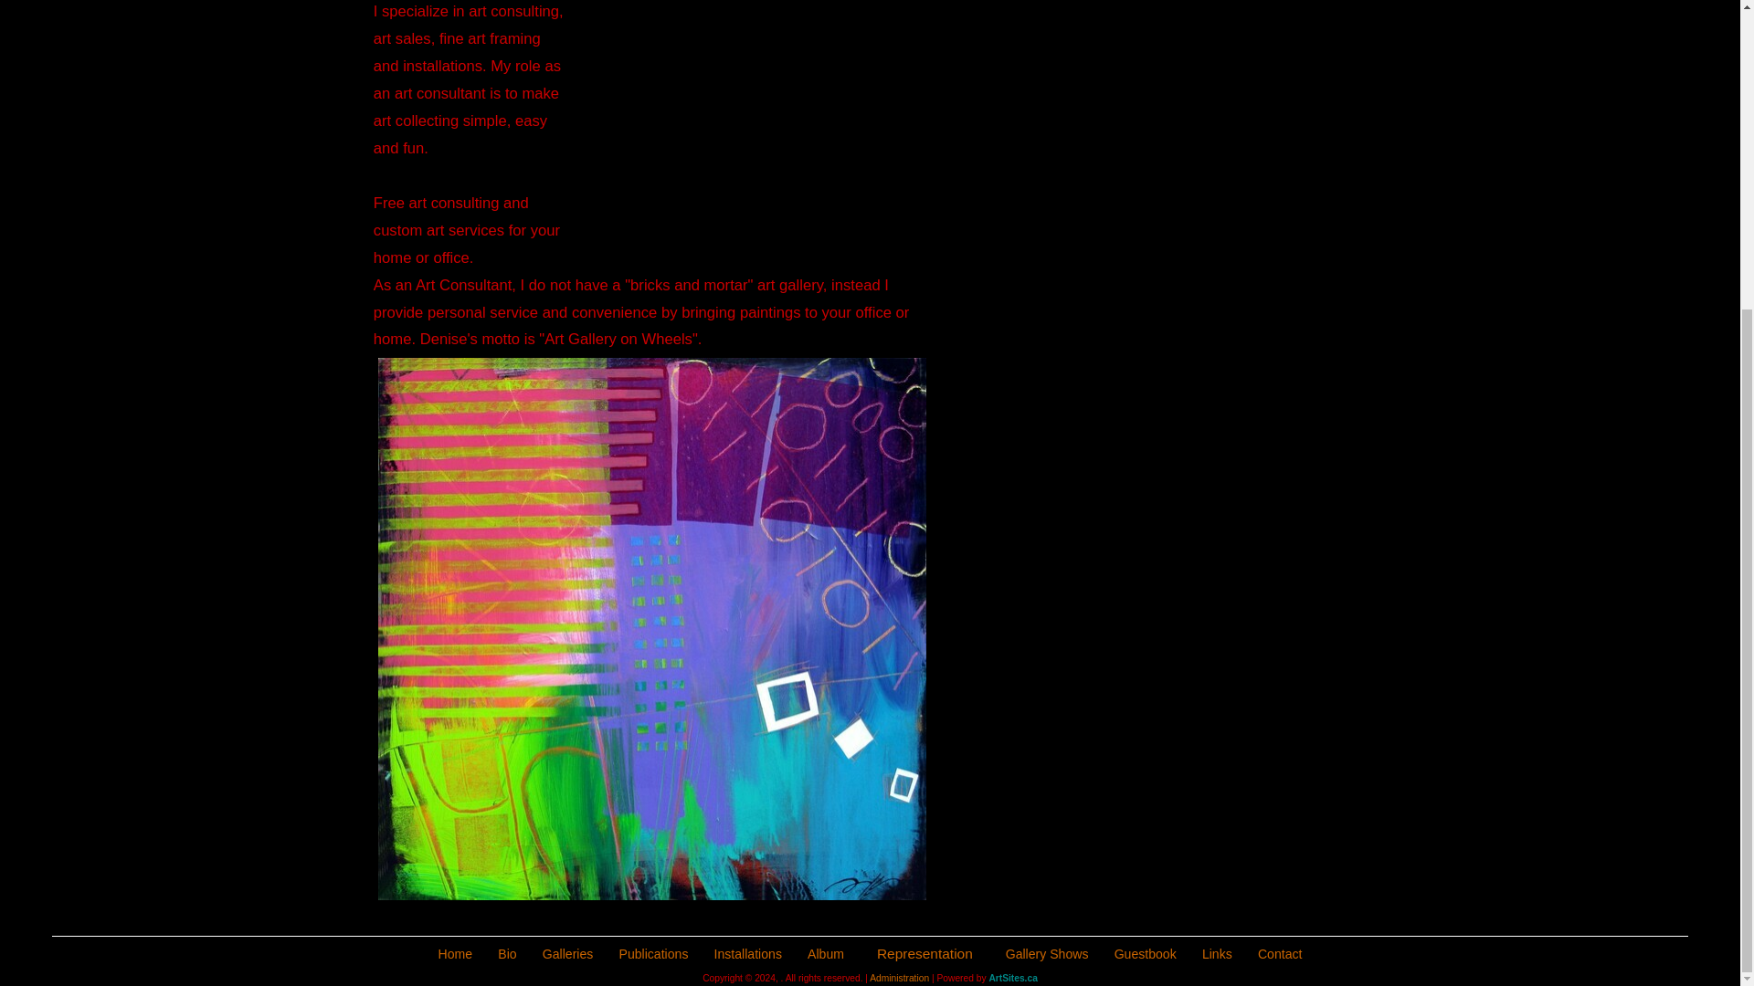  I want to click on Links, so click(1217, 953).